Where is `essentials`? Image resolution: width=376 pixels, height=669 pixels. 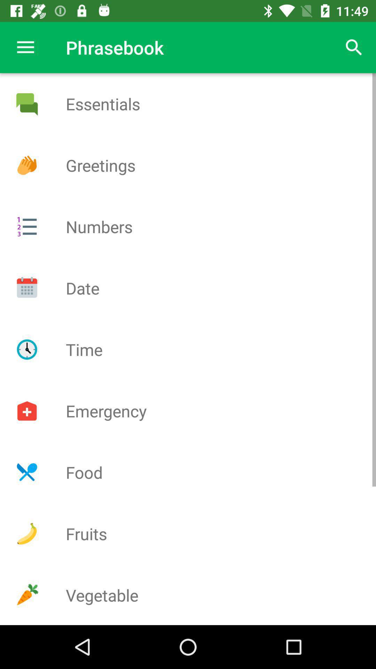 essentials is located at coordinates (27, 104).